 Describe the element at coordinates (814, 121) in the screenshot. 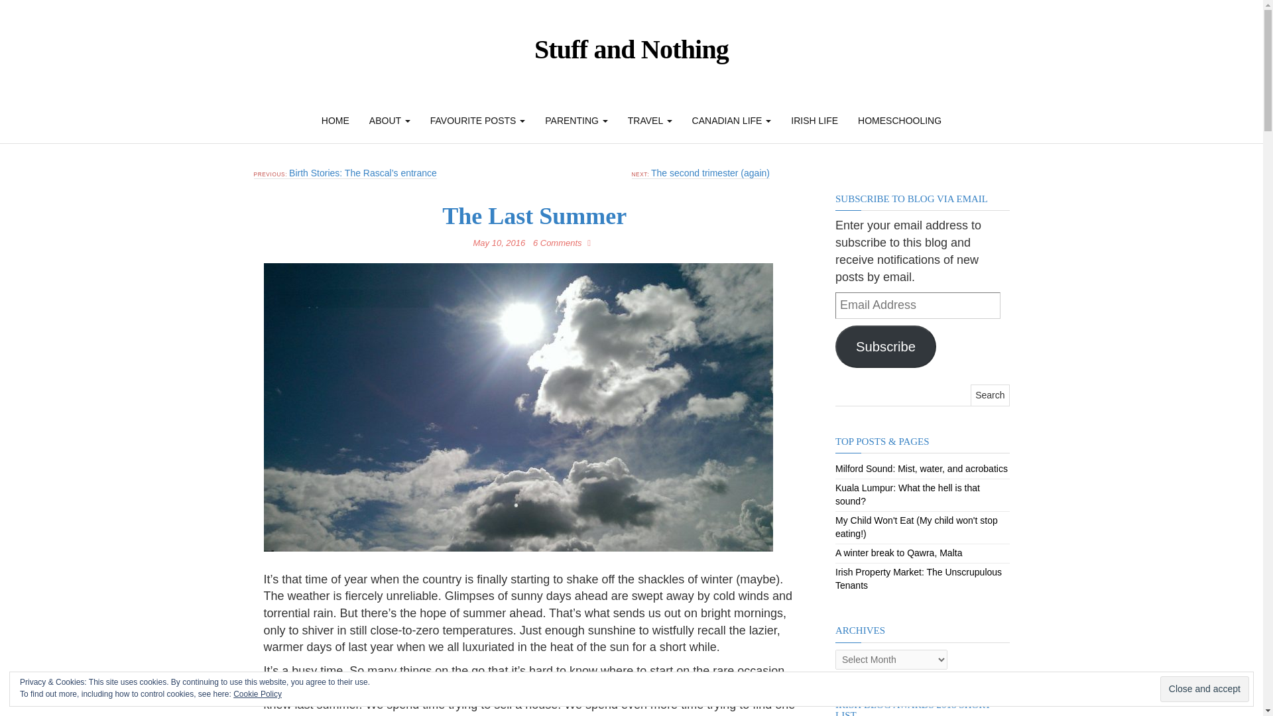

I see `IRISH LIFE` at that location.